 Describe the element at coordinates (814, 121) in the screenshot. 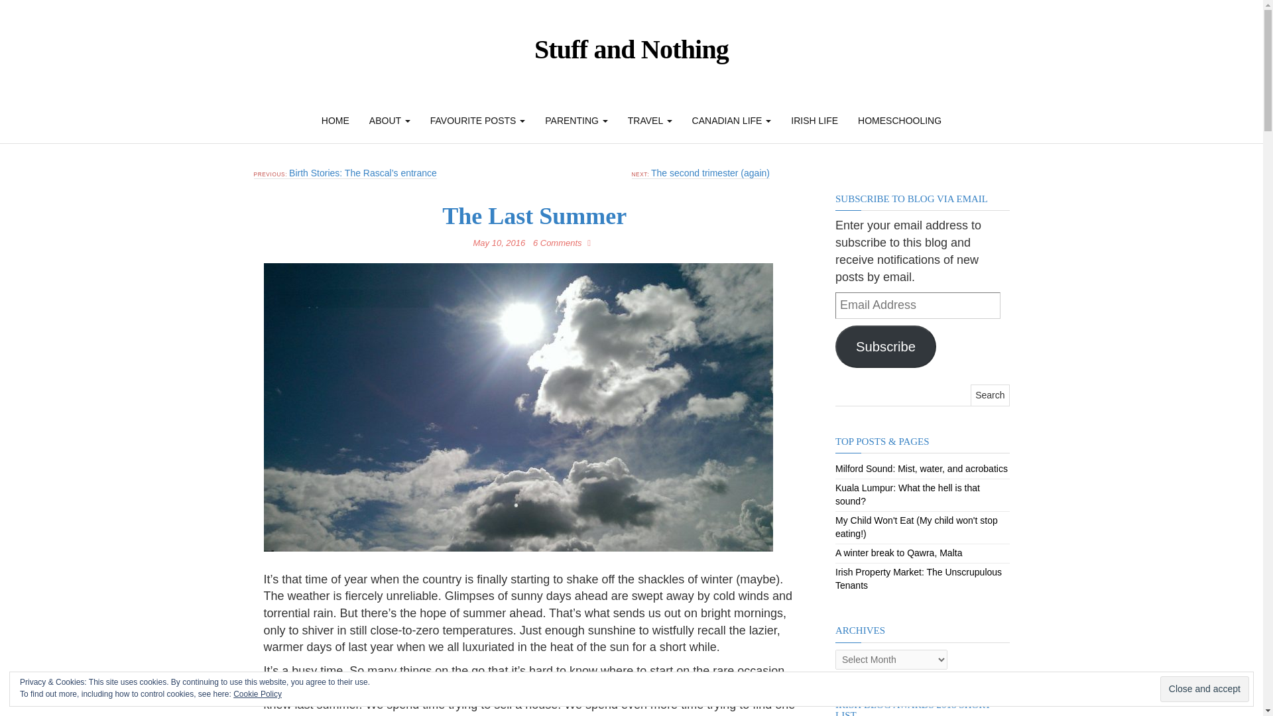

I see `IRISH LIFE` at that location.